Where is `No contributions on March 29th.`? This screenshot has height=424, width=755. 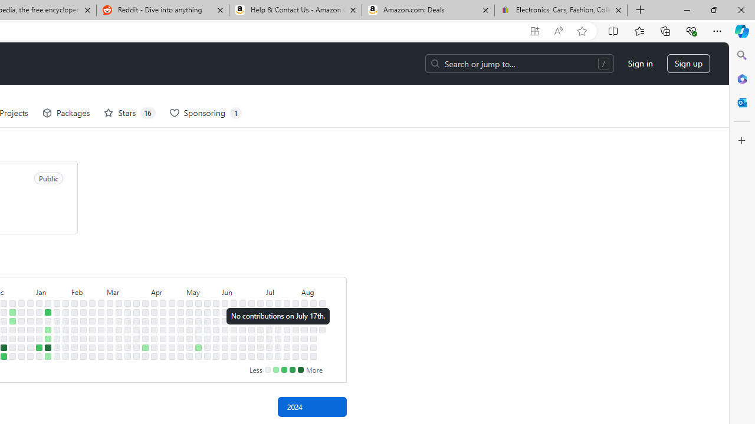 No contributions on March 29th. is located at coordinates (136, 347).